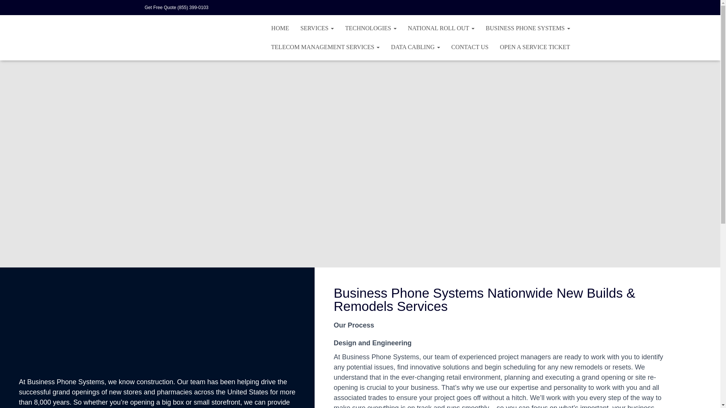 The image size is (726, 408). Describe the element at coordinates (317, 28) in the screenshot. I see `Services` at that location.